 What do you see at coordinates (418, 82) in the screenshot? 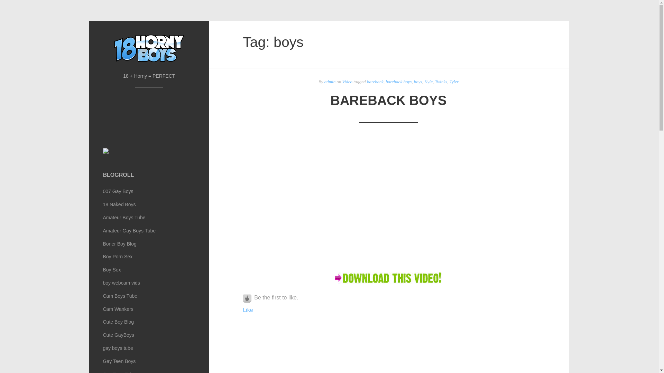
I see `boys` at bounding box center [418, 82].